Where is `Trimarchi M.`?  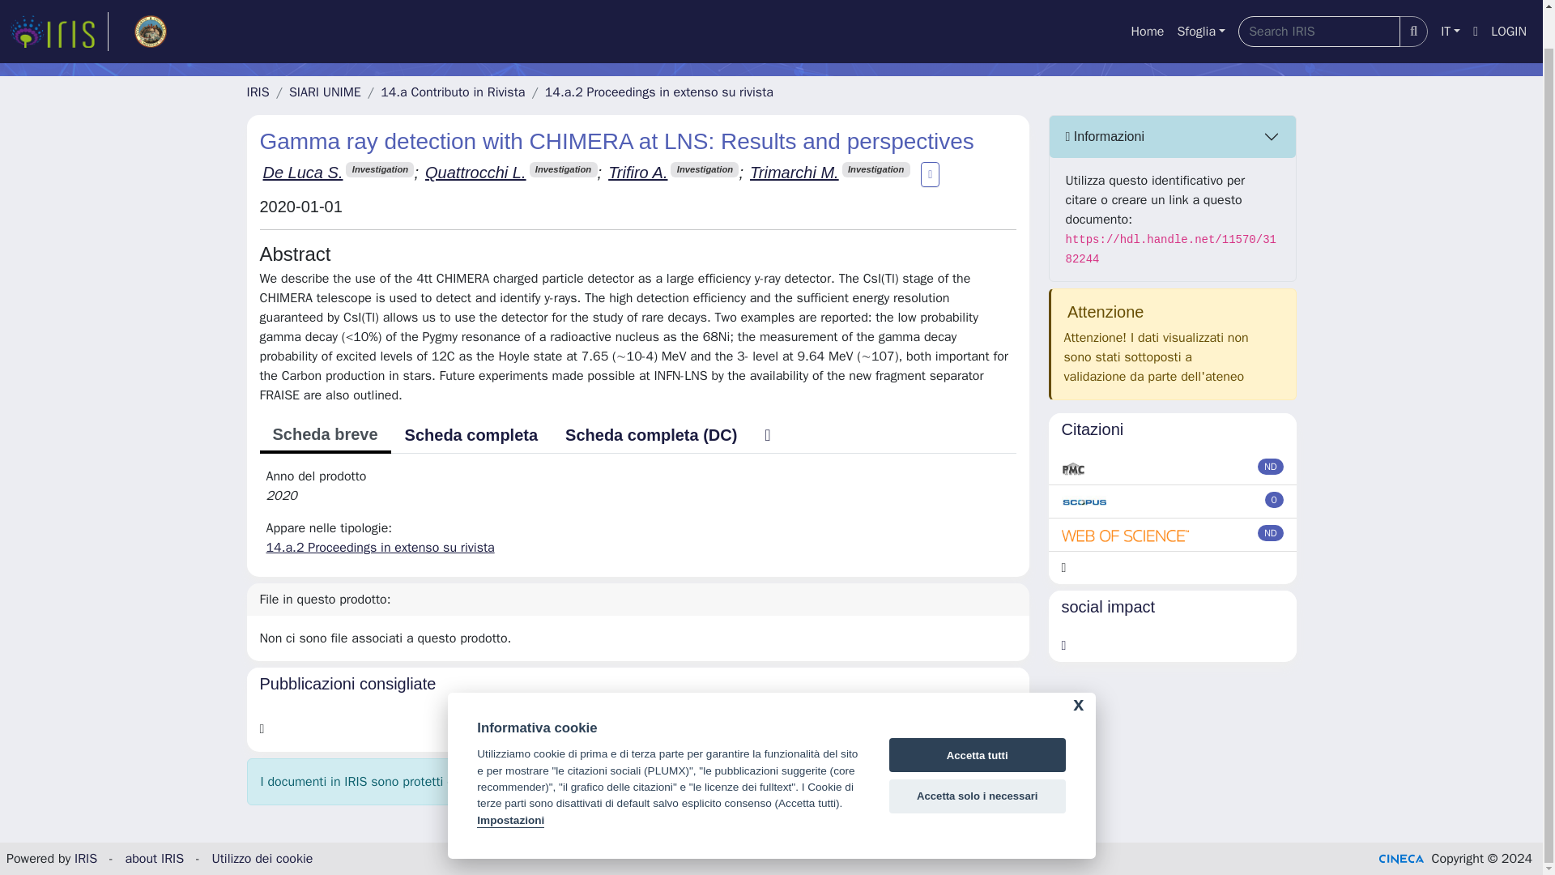 Trimarchi M. is located at coordinates (794, 172).